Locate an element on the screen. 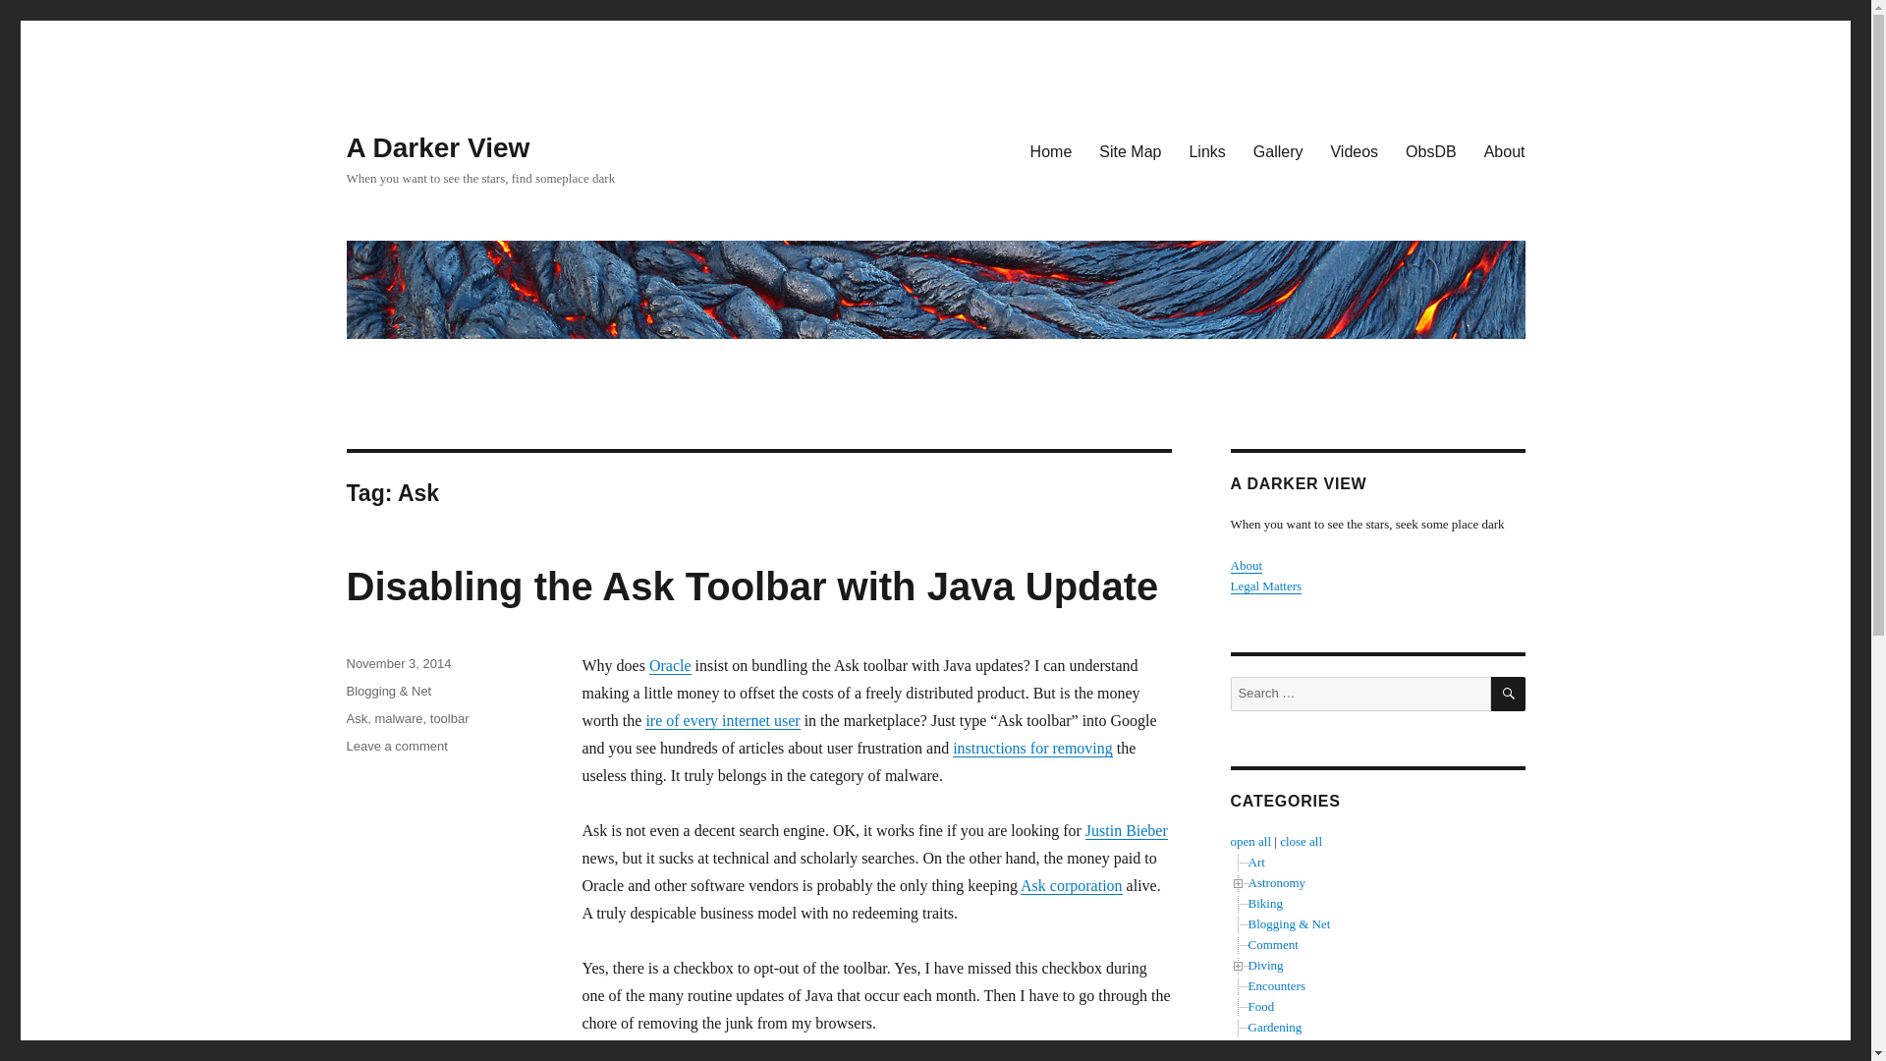 This screenshot has width=1886, height=1061. Exploring the cosmos is located at coordinates (1275, 882).